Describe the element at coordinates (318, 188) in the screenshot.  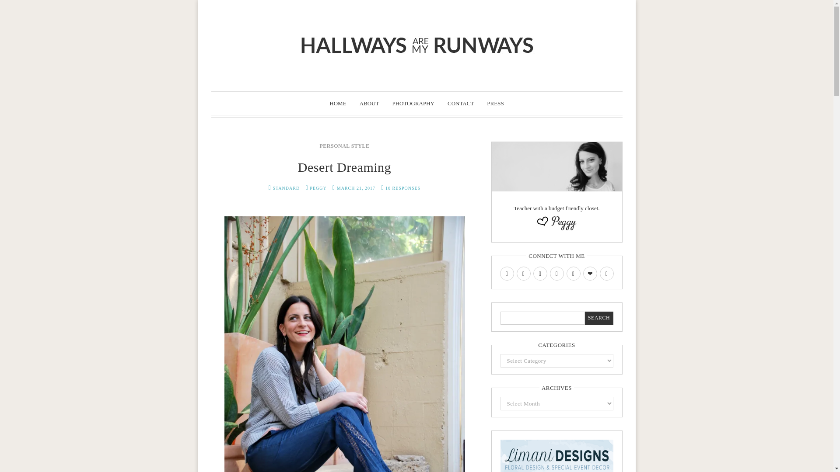
I see `PEGGY` at that location.